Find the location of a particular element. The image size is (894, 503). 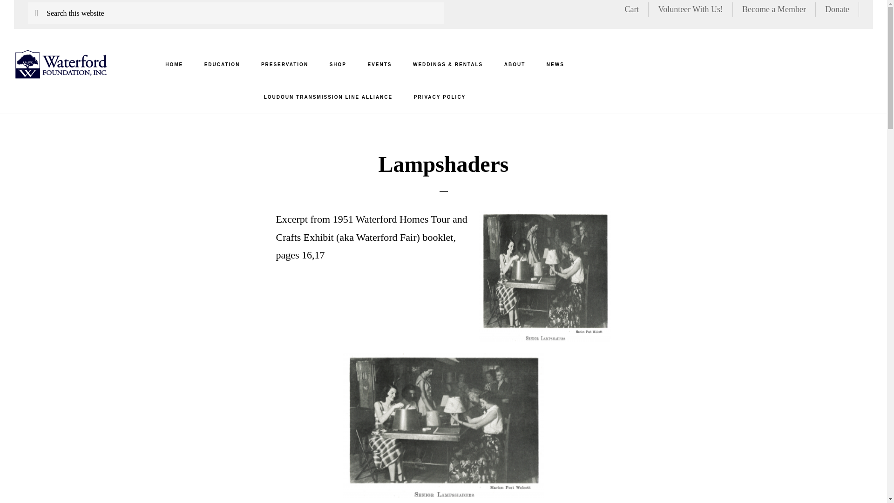

PRESERVATION is located at coordinates (284, 64).